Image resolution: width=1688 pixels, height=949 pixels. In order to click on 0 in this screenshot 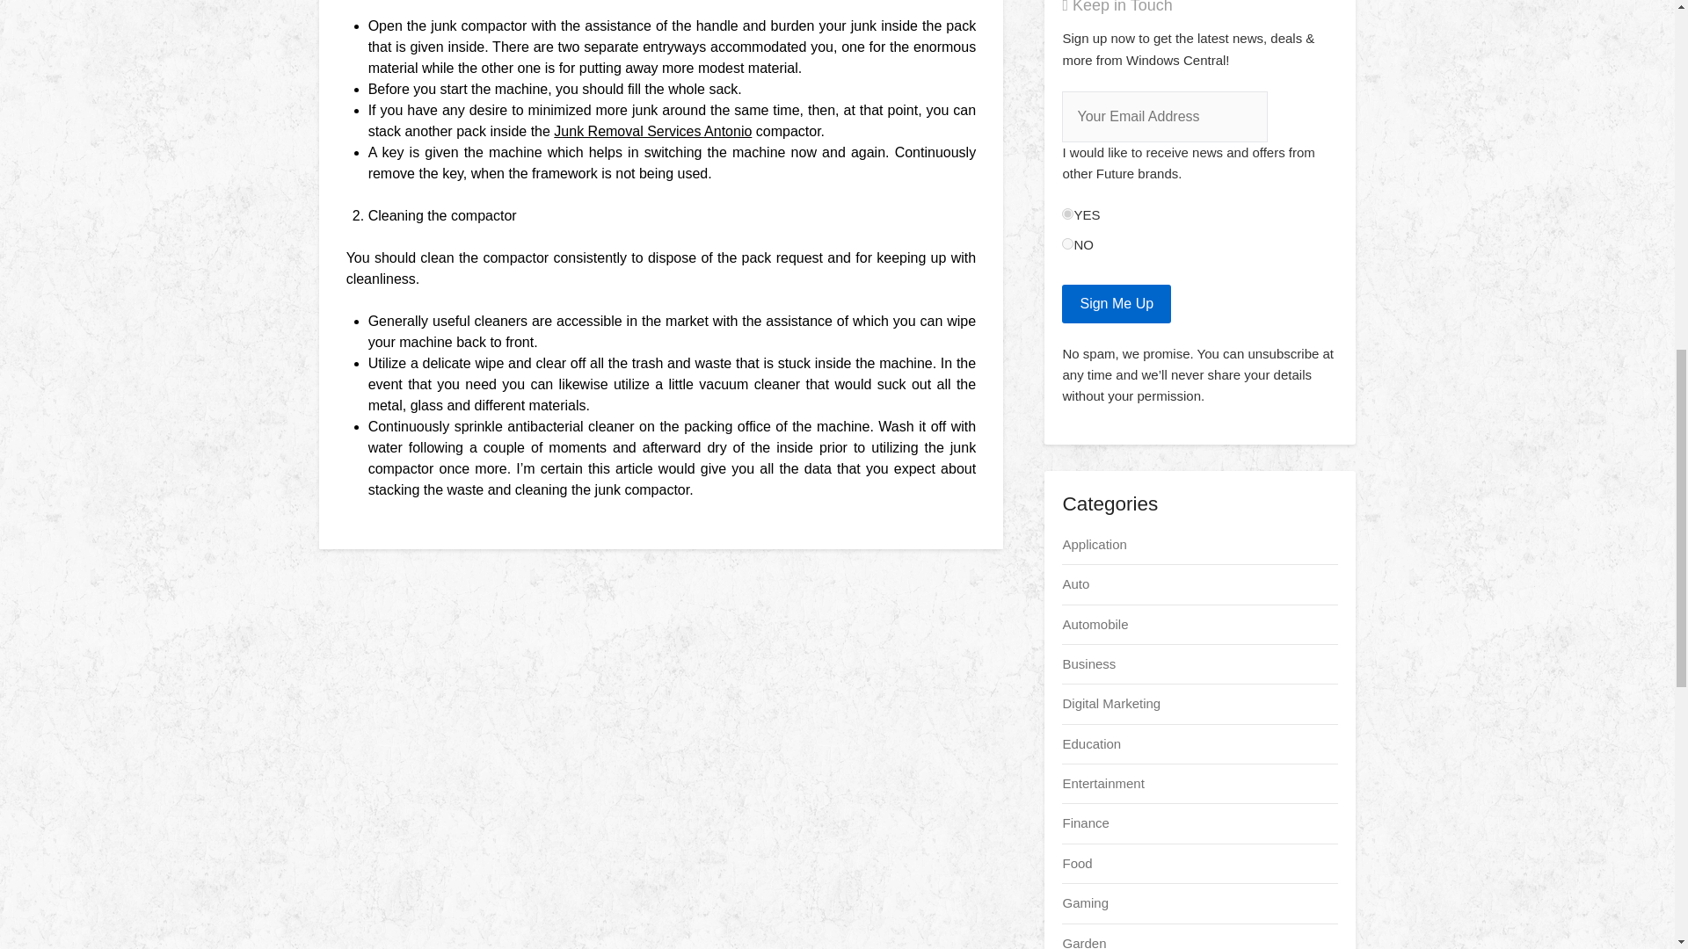, I will do `click(1067, 244)`.